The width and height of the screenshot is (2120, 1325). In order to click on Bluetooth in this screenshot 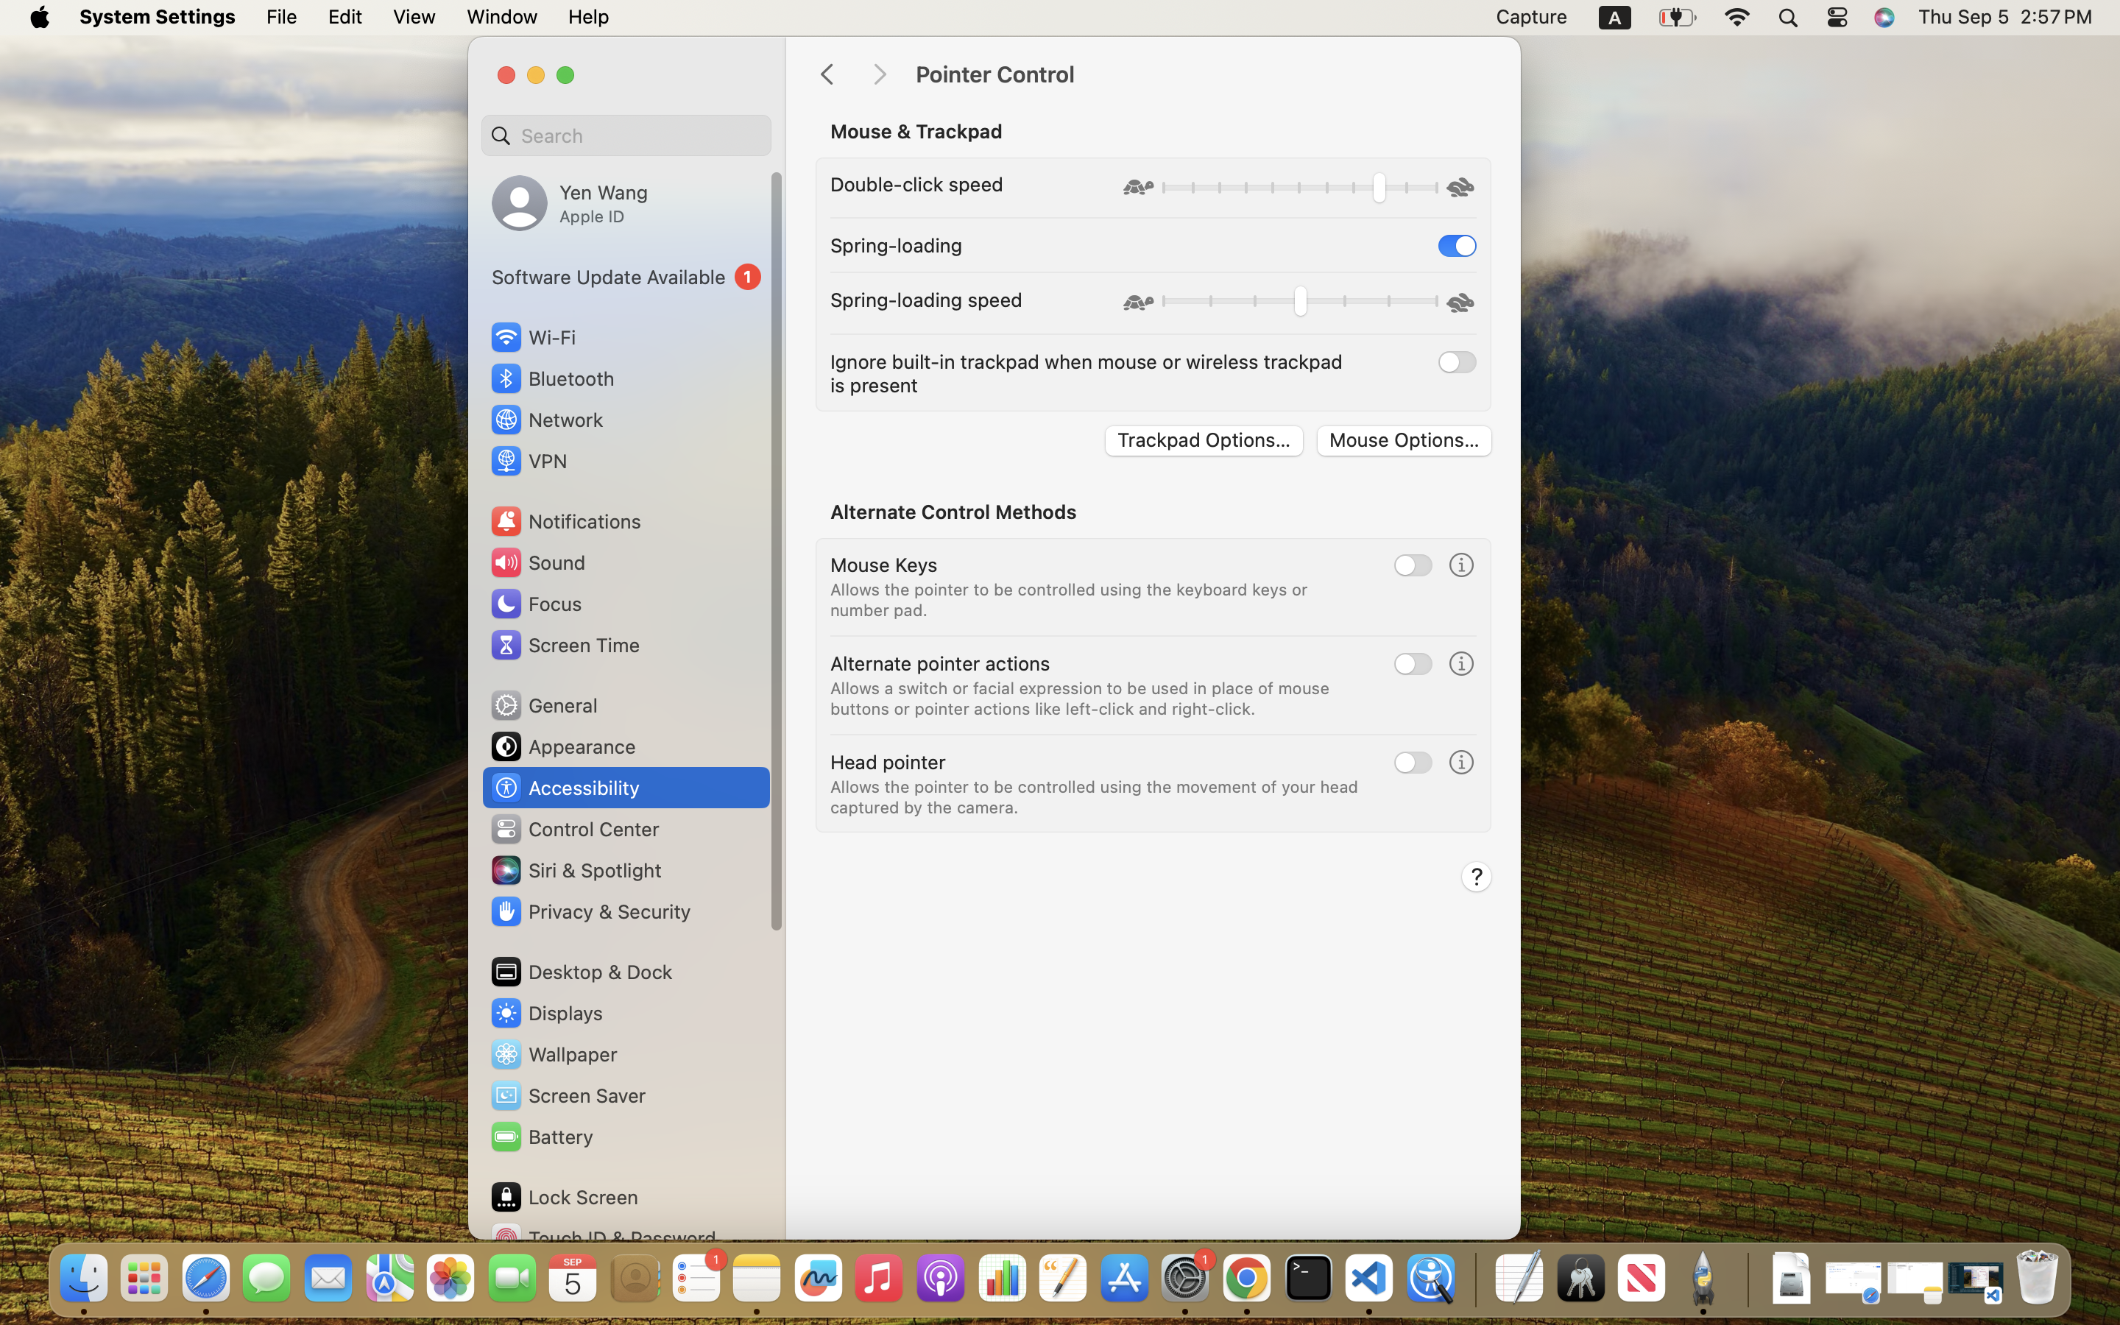, I will do `click(552, 378)`.